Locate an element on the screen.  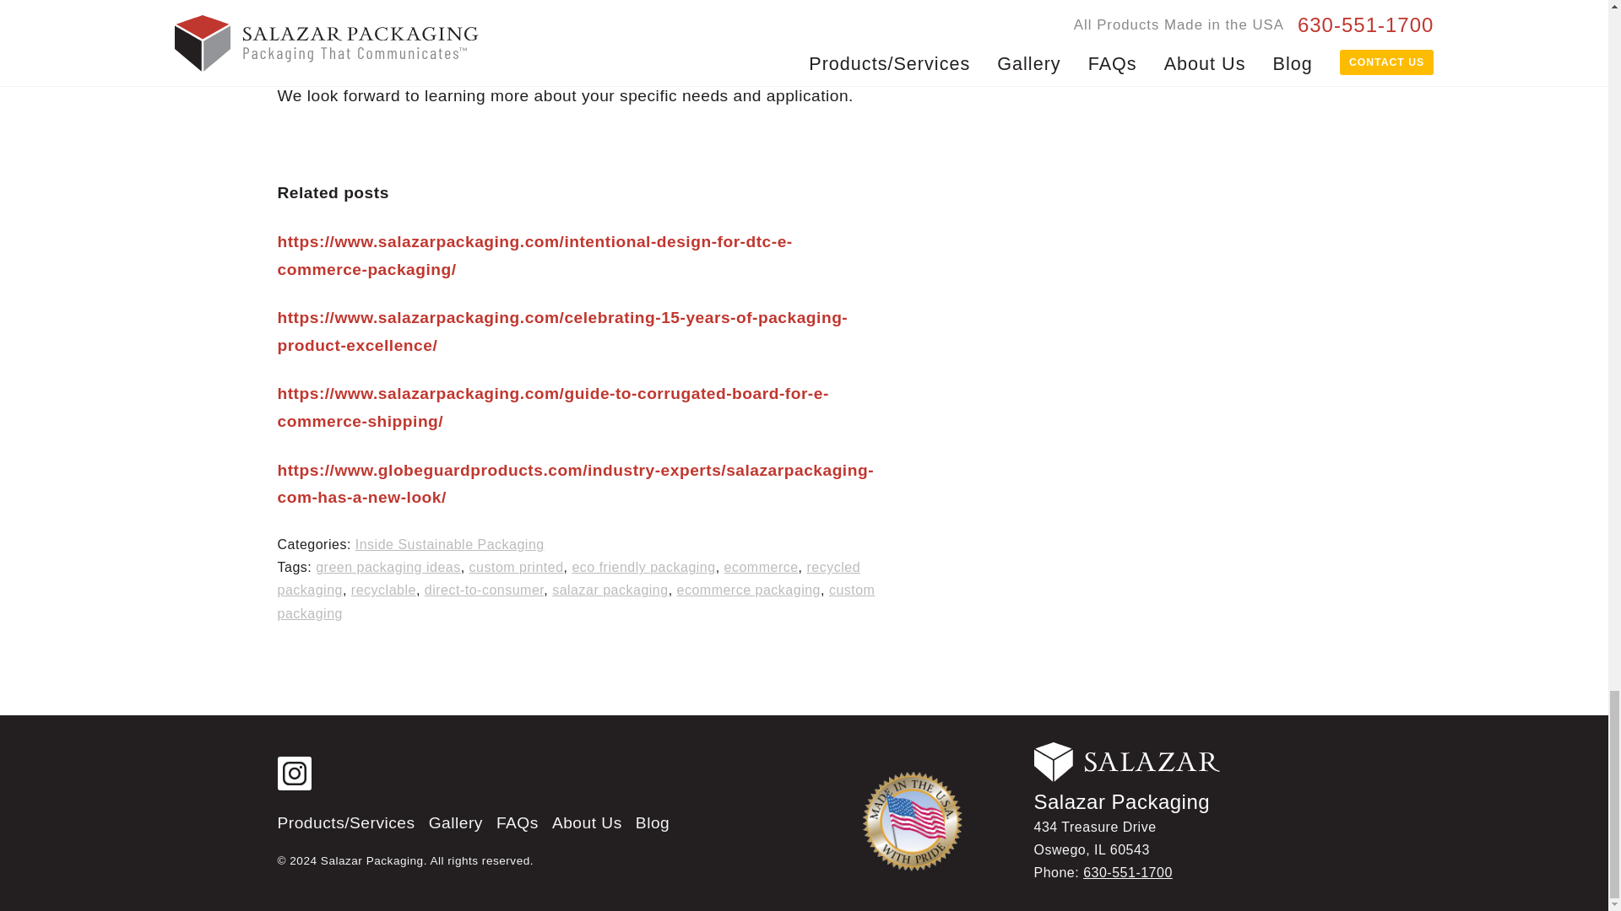
direct-to-consumer is located at coordinates (485, 590).